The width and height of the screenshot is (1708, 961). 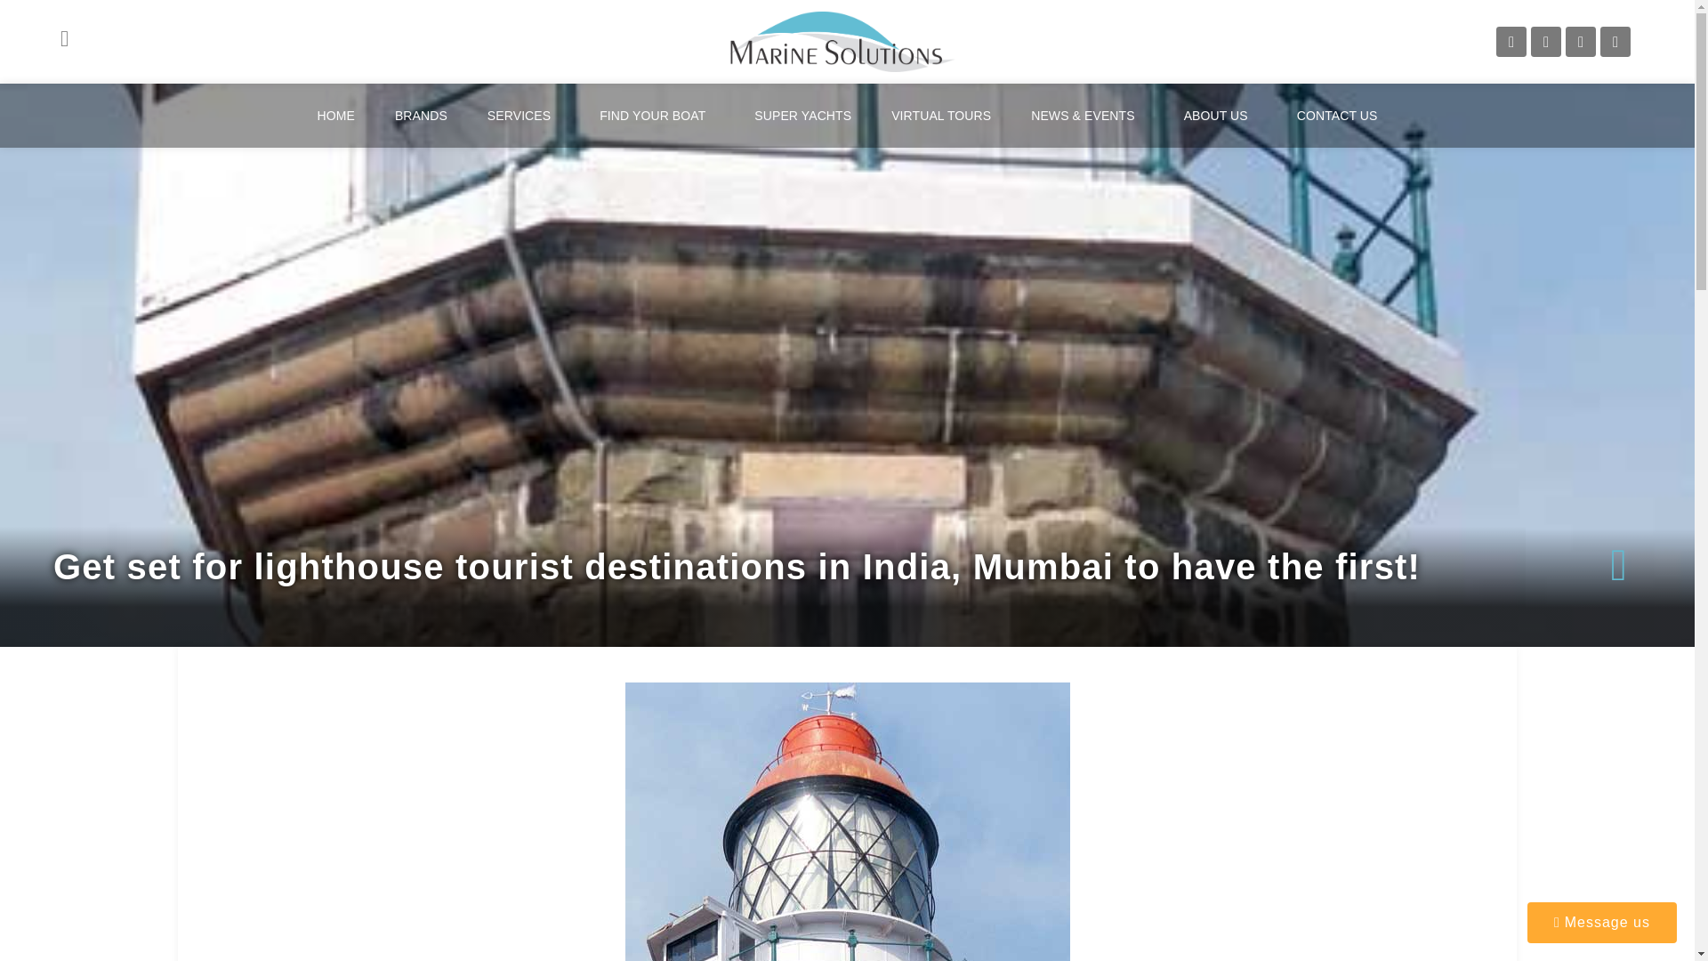 What do you see at coordinates (657, 116) in the screenshot?
I see `Boats for Sale in India` at bounding box center [657, 116].